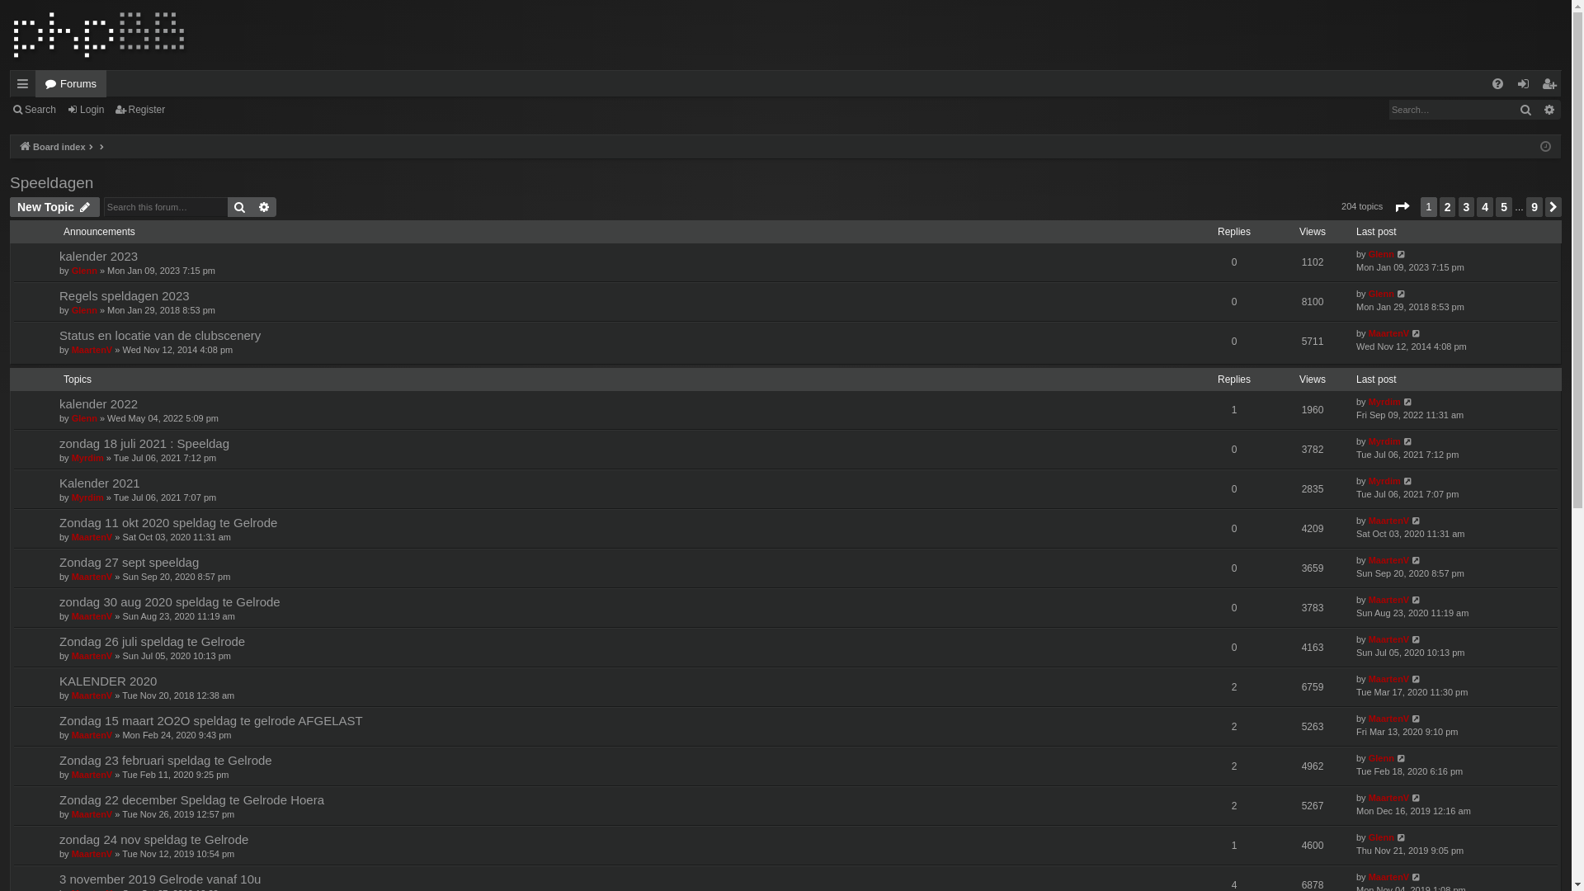 The height and width of the screenshot is (891, 1584). What do you see at coordinates (55, 300) in the screenshot?
I see `Login` at bounding box center [55, 300].